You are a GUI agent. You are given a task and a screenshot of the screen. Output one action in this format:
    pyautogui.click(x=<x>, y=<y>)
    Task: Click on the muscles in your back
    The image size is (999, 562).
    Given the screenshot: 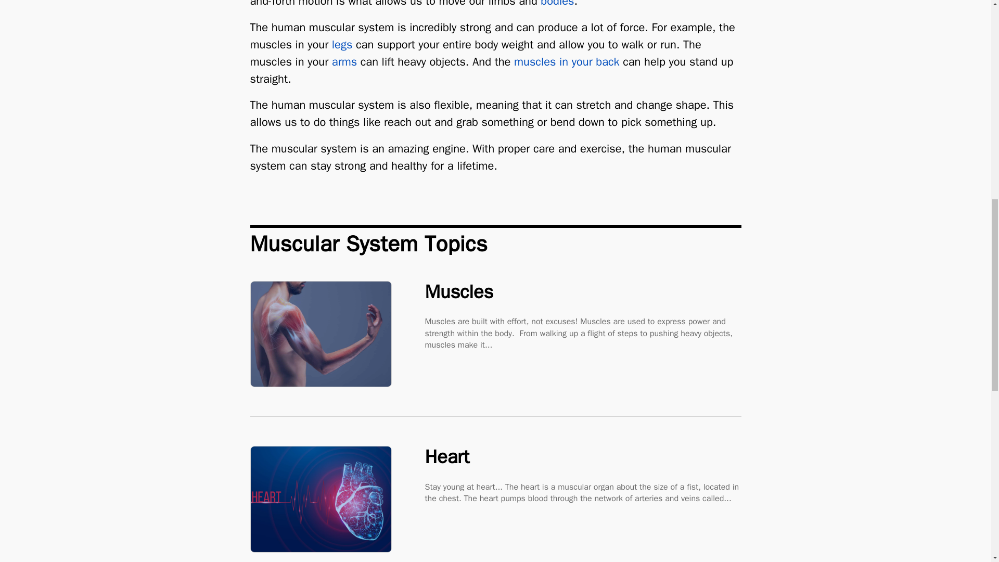 What is the action you would take?
    pyautogui.click(x=567, y=61)
    